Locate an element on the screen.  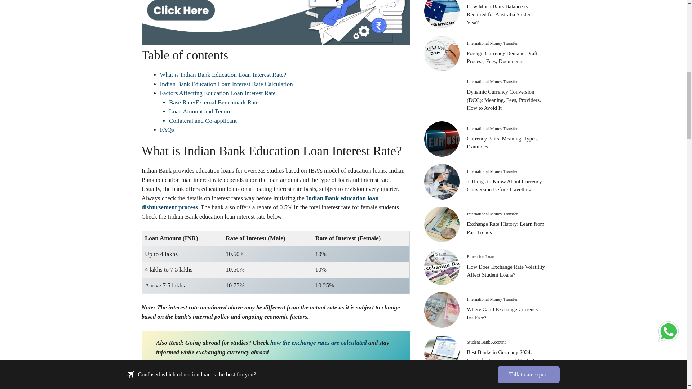
Factors Affecting Education Loan Interest Rate is located at coordinates (218, 93).